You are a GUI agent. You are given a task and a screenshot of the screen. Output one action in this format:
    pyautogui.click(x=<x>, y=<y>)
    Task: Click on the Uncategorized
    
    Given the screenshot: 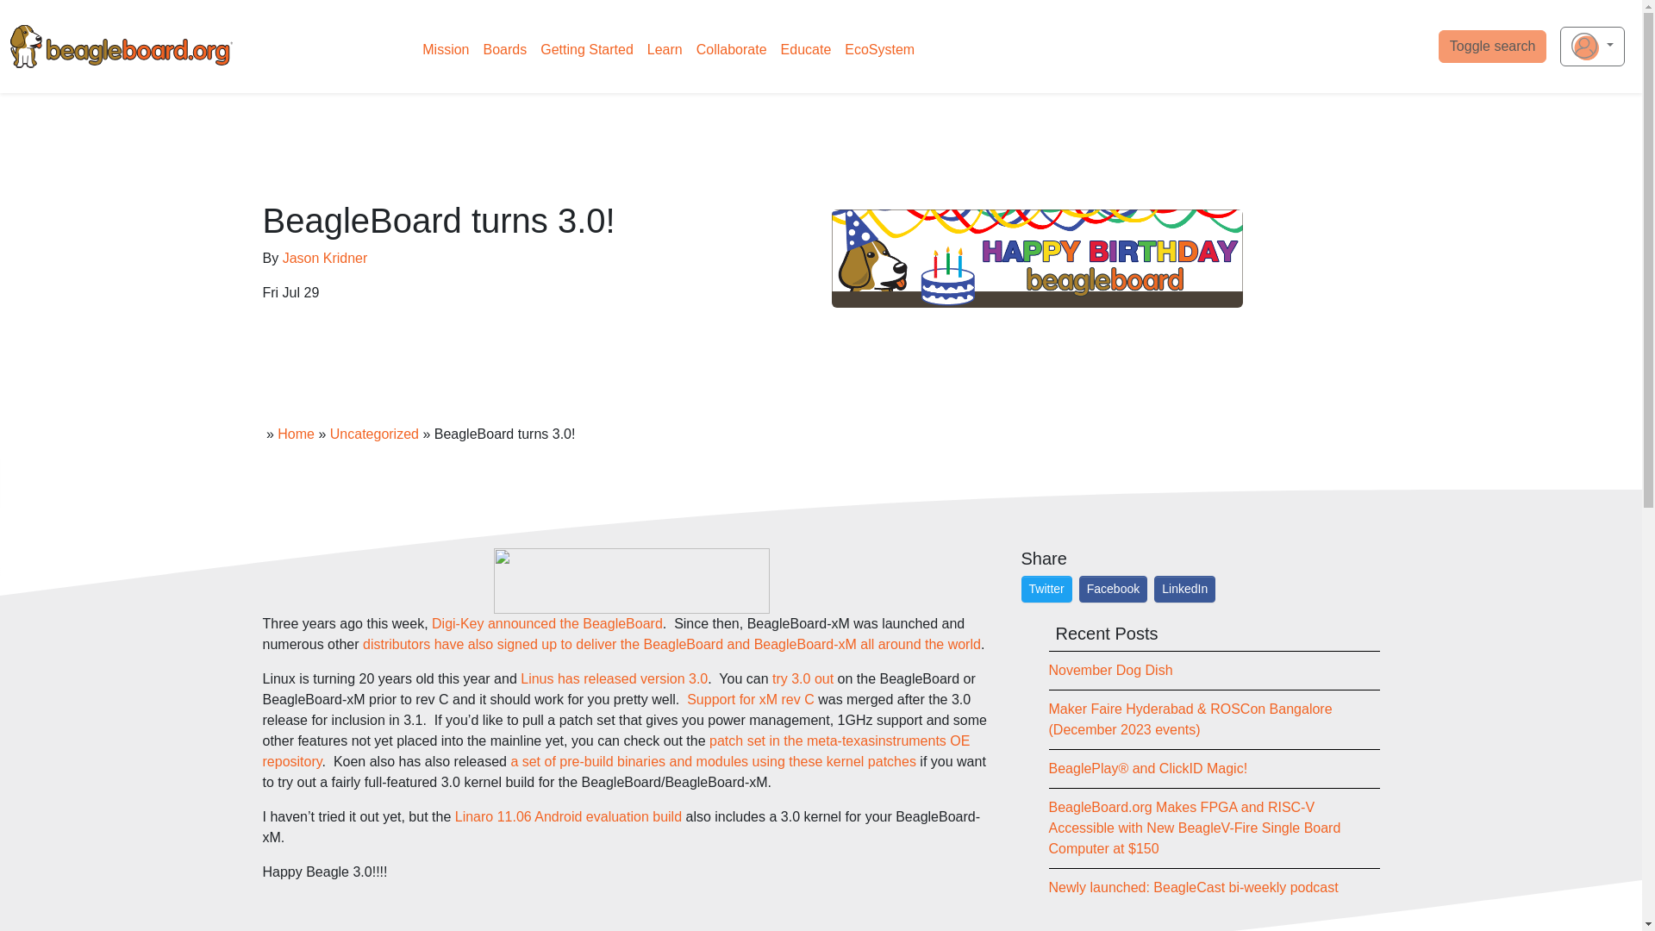 What is the action you would take?
    pyautogui.click(x=374, y=433)
    